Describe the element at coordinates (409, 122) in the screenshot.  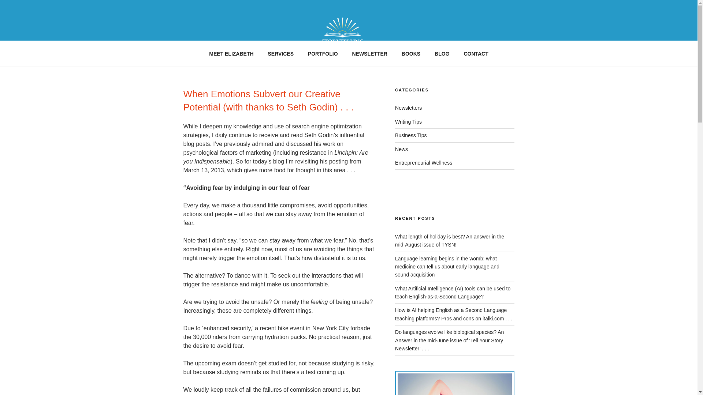
I see `Writing Tips` at that location.